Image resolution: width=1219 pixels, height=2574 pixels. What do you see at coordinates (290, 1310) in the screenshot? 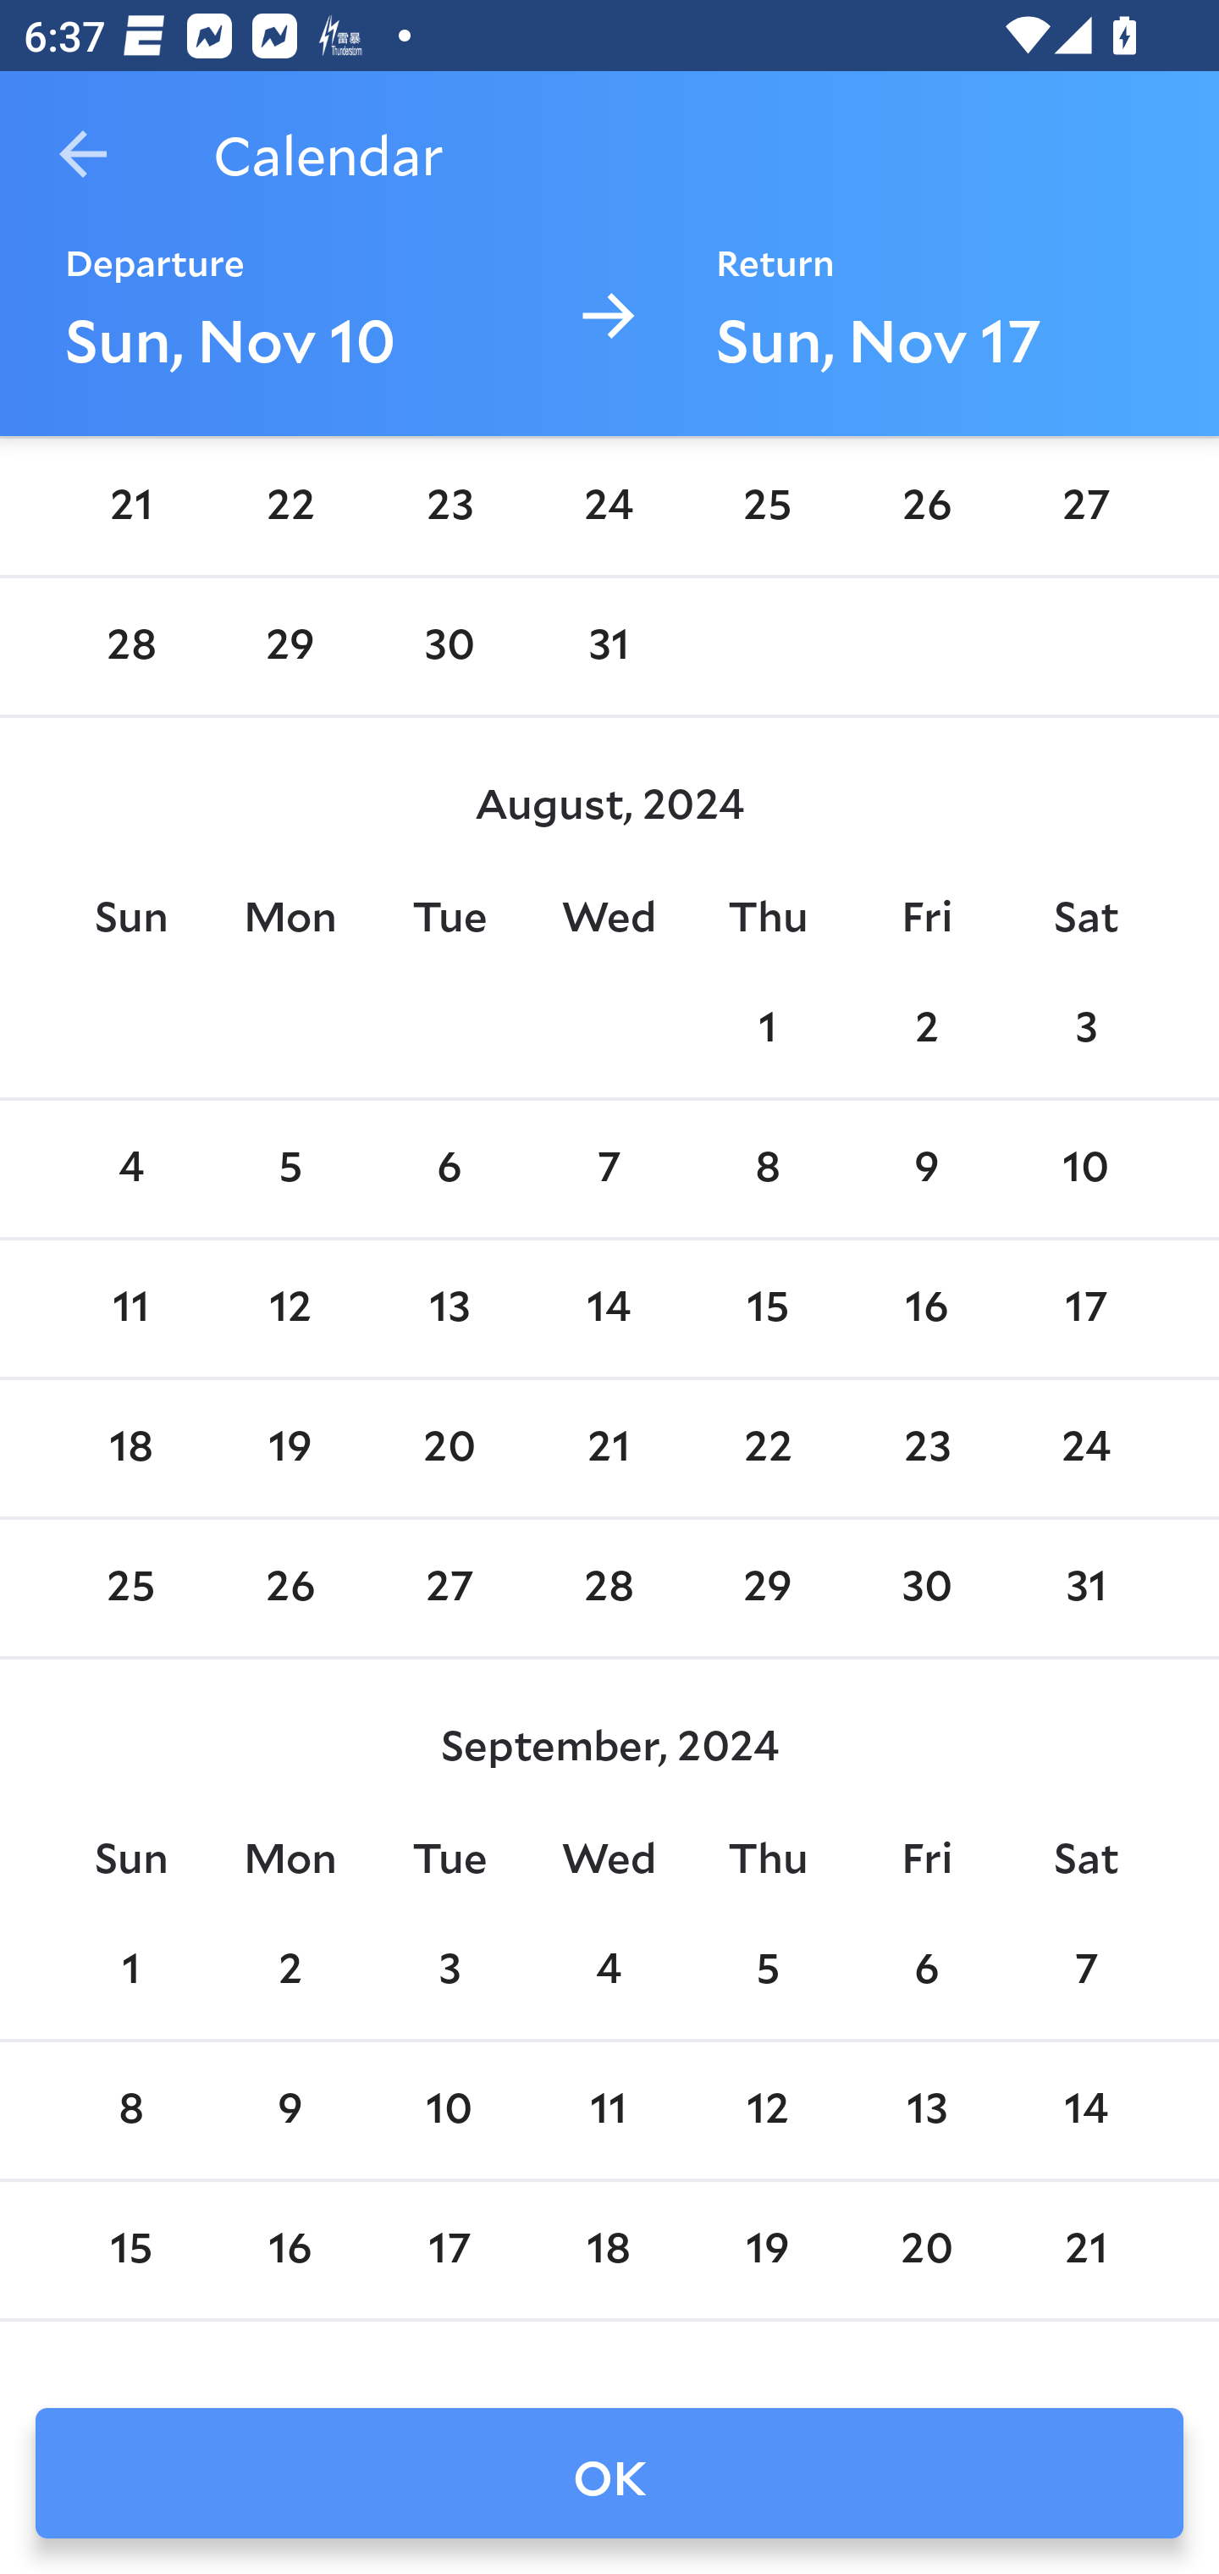
I see `12` at bounding box center [290, 1310].